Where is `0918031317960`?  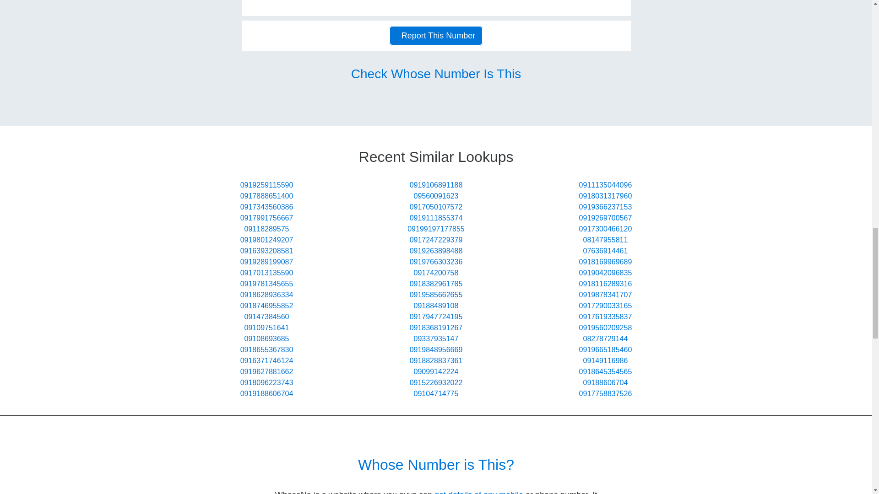 0918031317960 is located at coordinates (605, 196).